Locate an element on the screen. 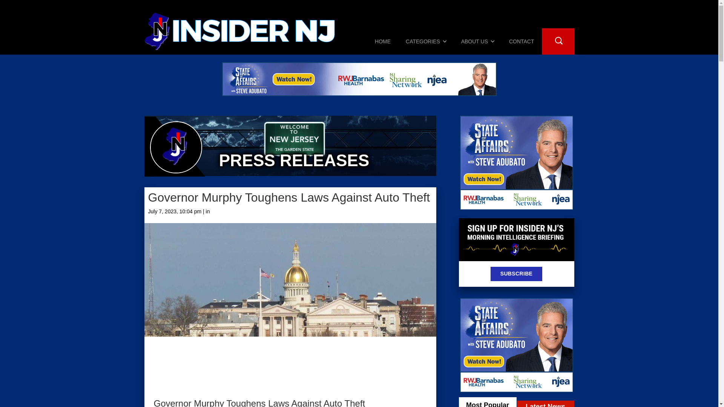  About Us is located at coordinates (477, 41).